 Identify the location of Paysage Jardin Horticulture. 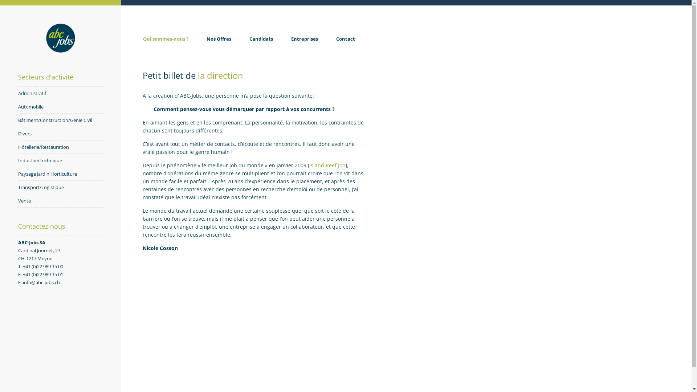
(48, 174).